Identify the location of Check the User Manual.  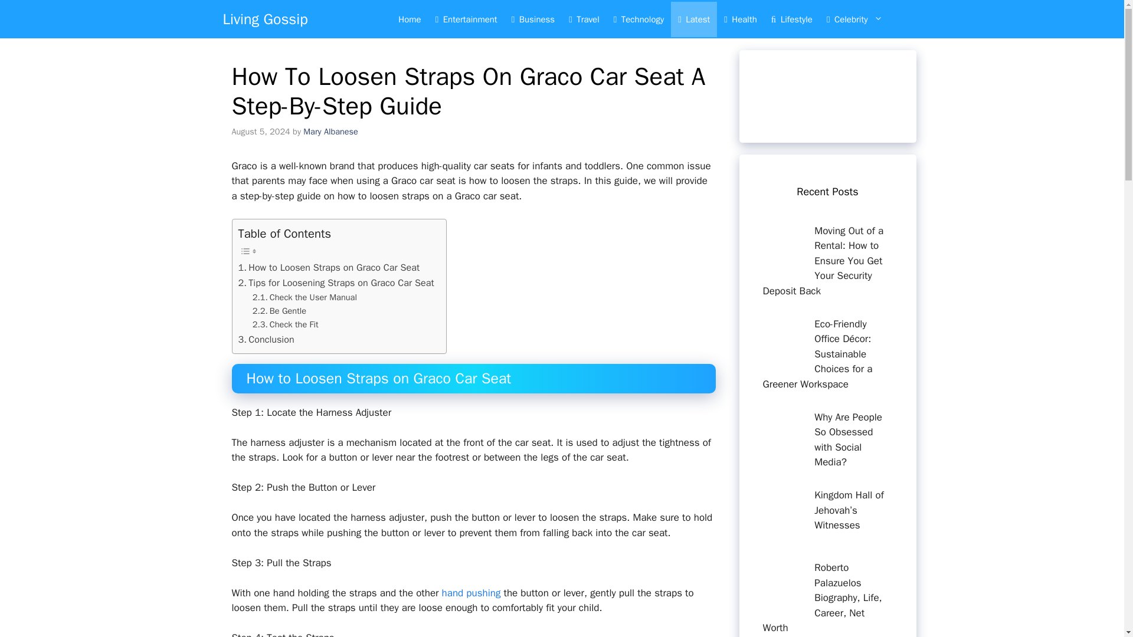
(304, 297).